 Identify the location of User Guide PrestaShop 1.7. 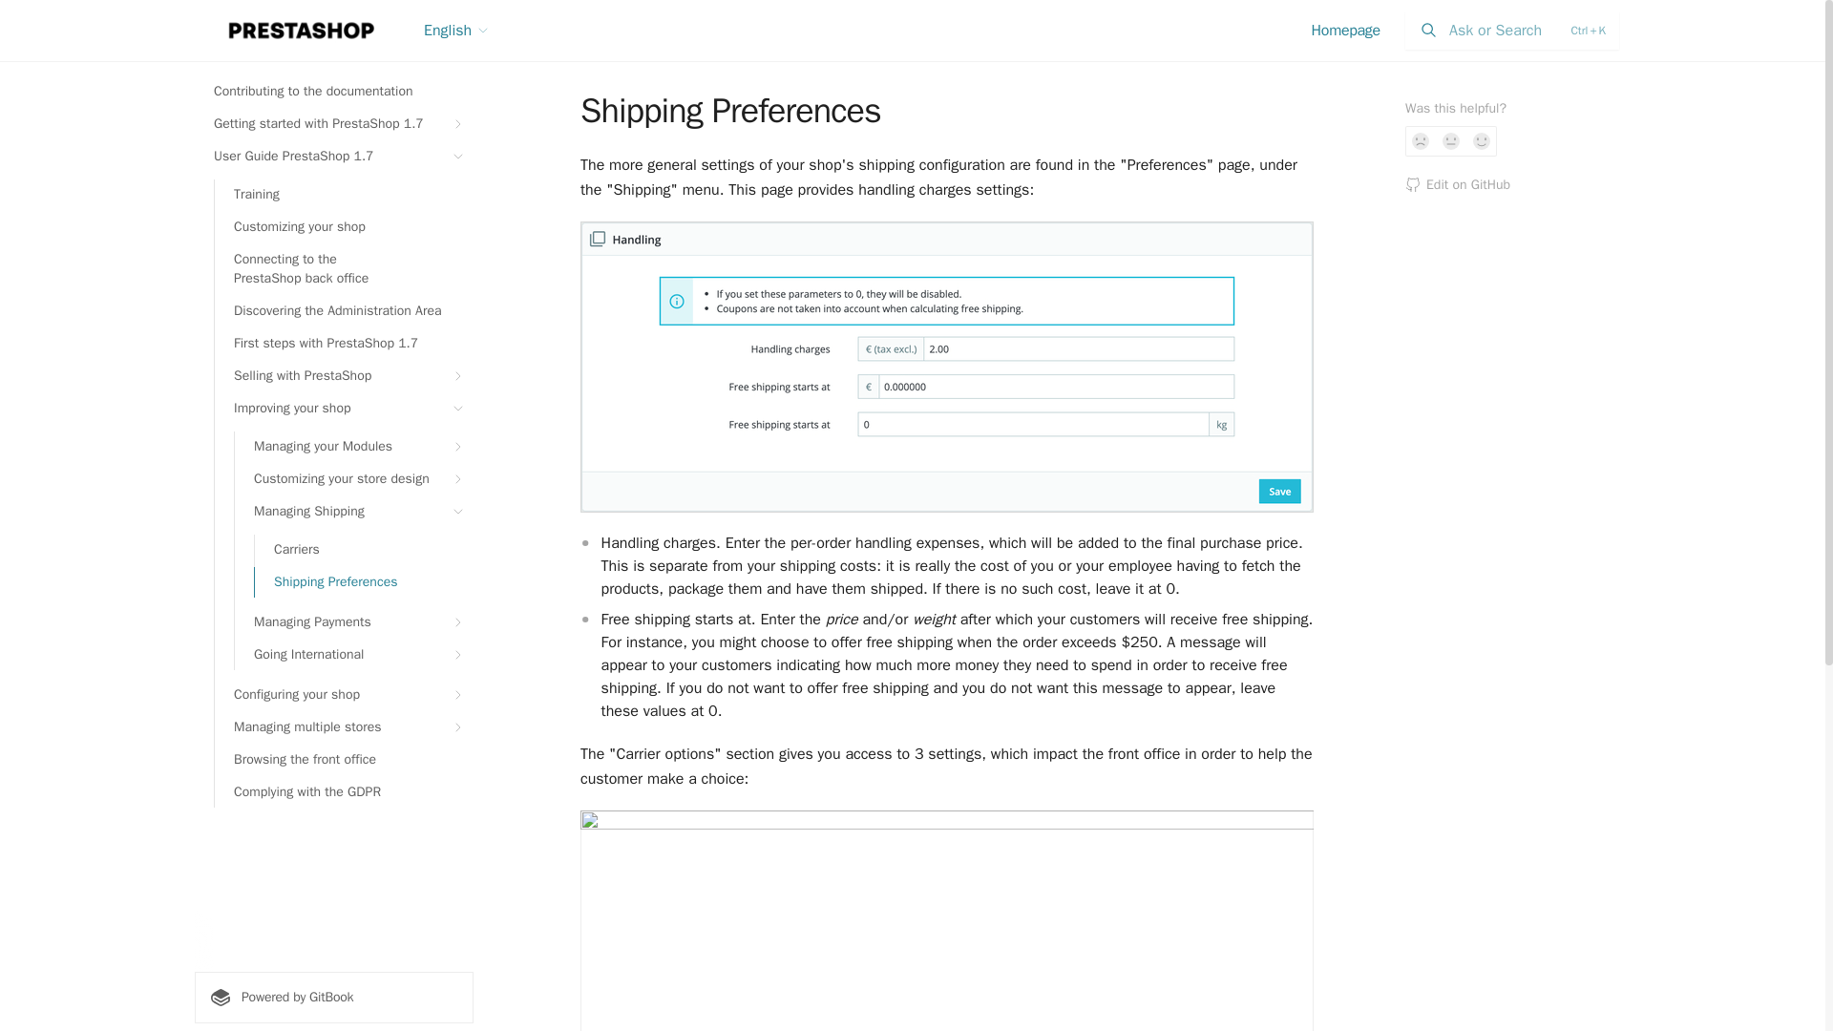
(333, 157).